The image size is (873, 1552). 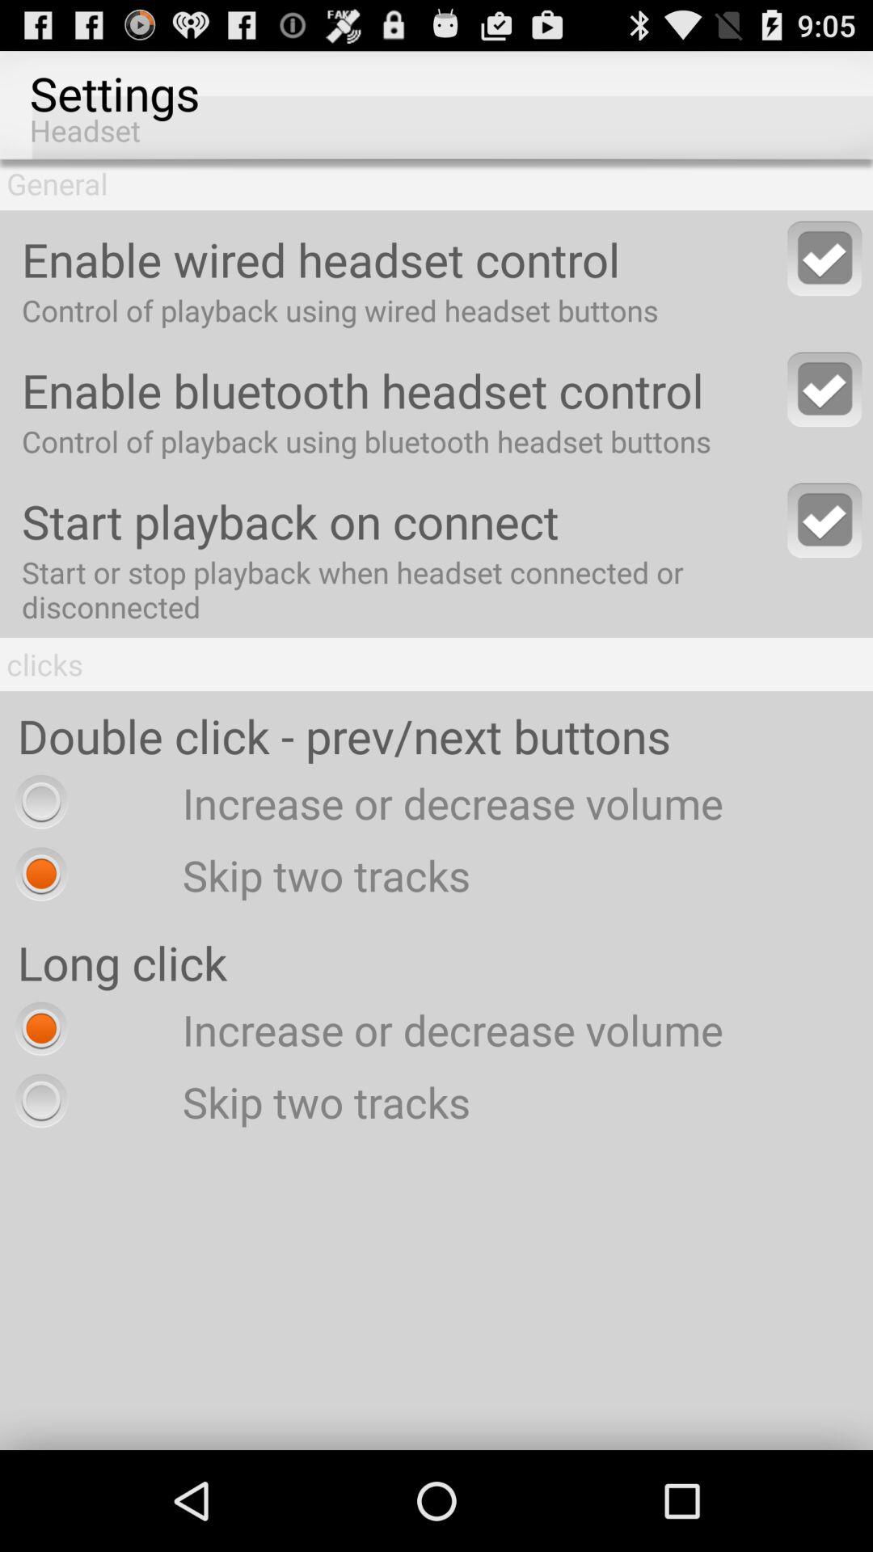 What do you see at coordinates (824, 259) in the screenshot?
I see `toggle enable/disable wired headset control` at bounding box center [824, 259].